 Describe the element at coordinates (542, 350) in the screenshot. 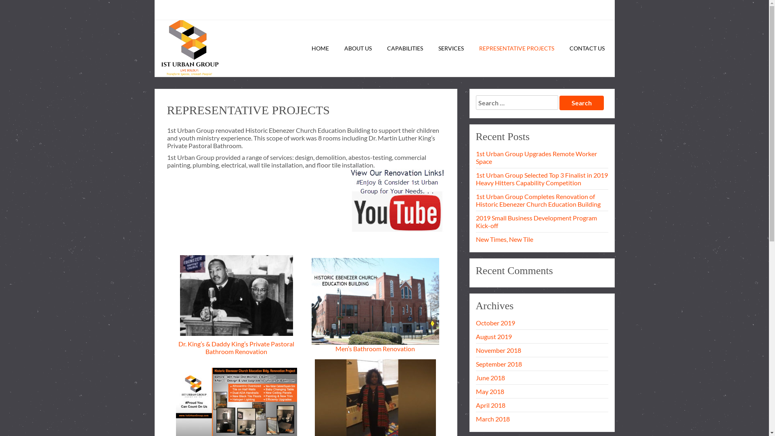

I see `November 2018` at that location.